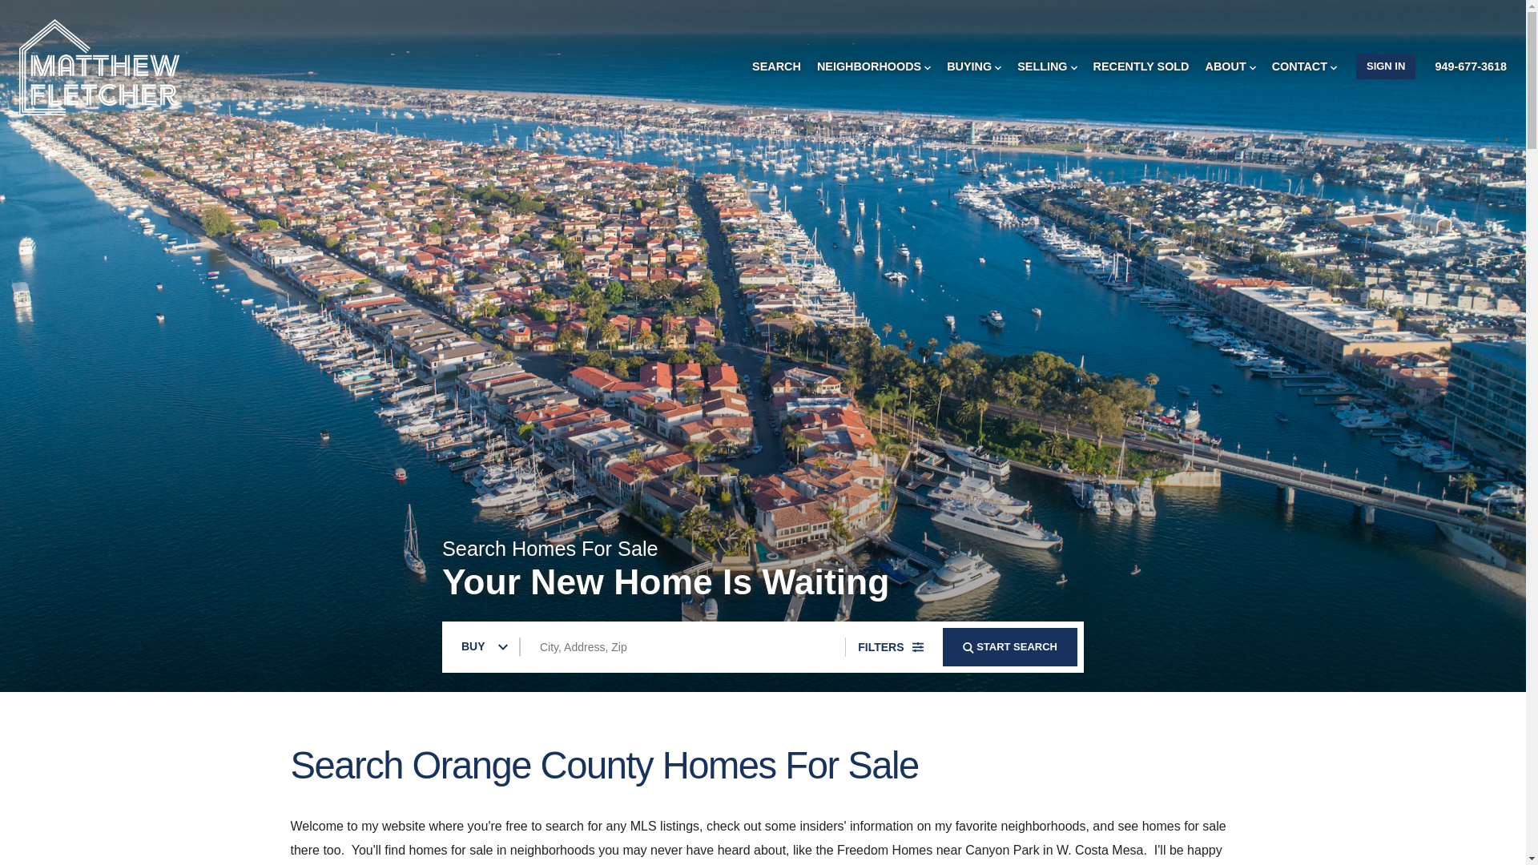  What do you see at coordinates (1333, 67) in the screenshot?
I see `DROPDOWN ARROW` at bounding box center [1333, 67].